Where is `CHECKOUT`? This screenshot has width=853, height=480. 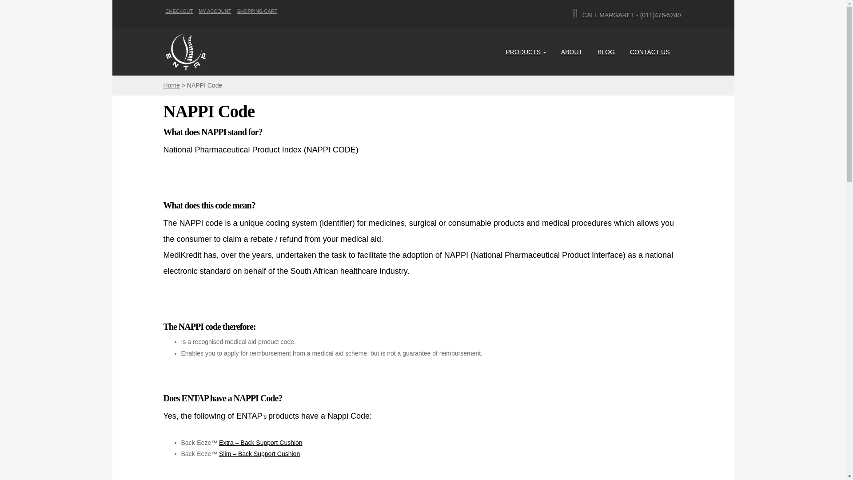 CHECKOUT is located at coordinates (179, 11).